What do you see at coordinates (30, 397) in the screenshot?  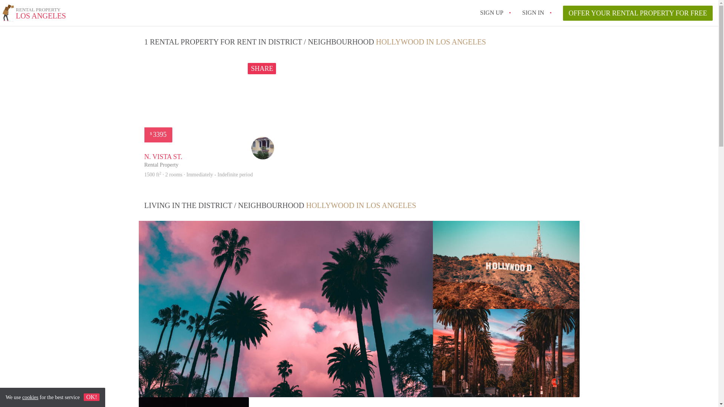 I see `SHARE` at bounding box center [30, 397].